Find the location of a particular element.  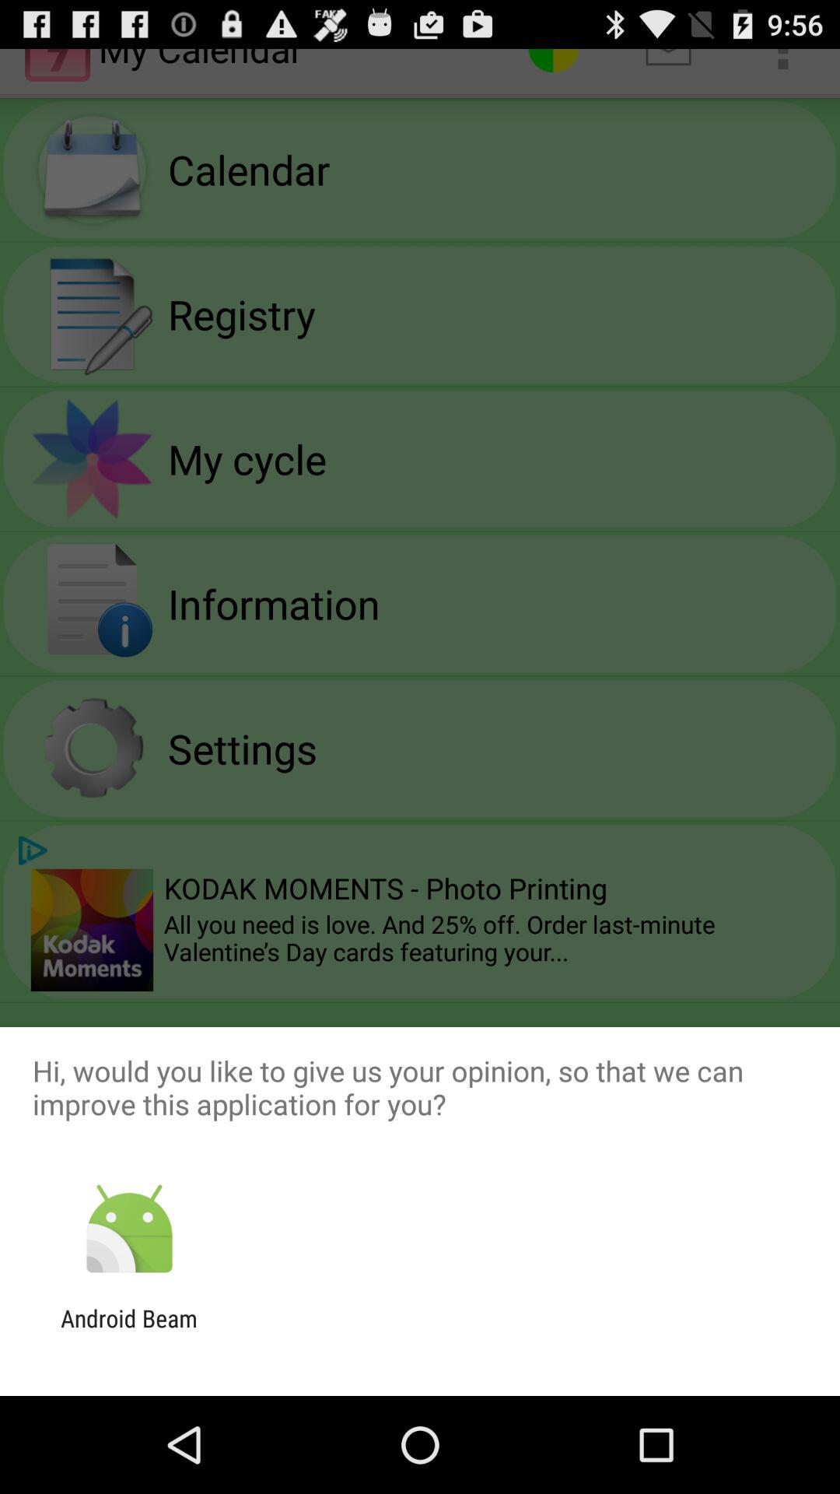

tap the android beam app is located at coordinates (129, 1332).